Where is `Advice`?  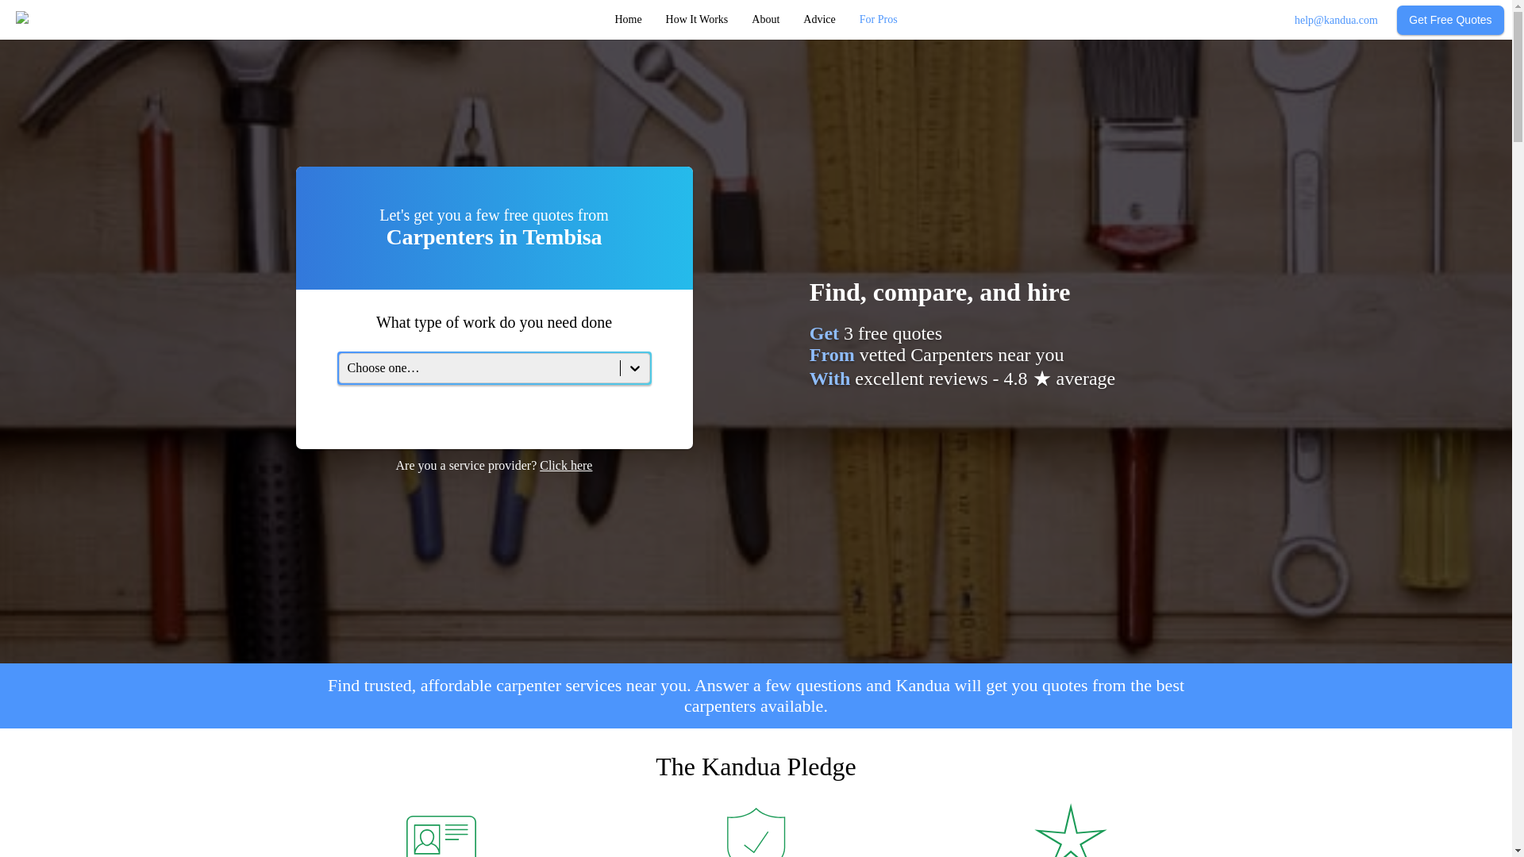
Advice is located at coordinates (819, 20).